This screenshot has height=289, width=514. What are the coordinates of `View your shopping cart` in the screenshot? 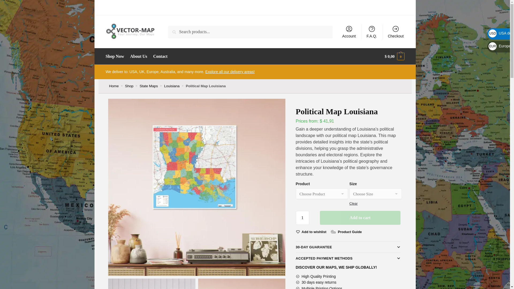 It's located at (395, 56).